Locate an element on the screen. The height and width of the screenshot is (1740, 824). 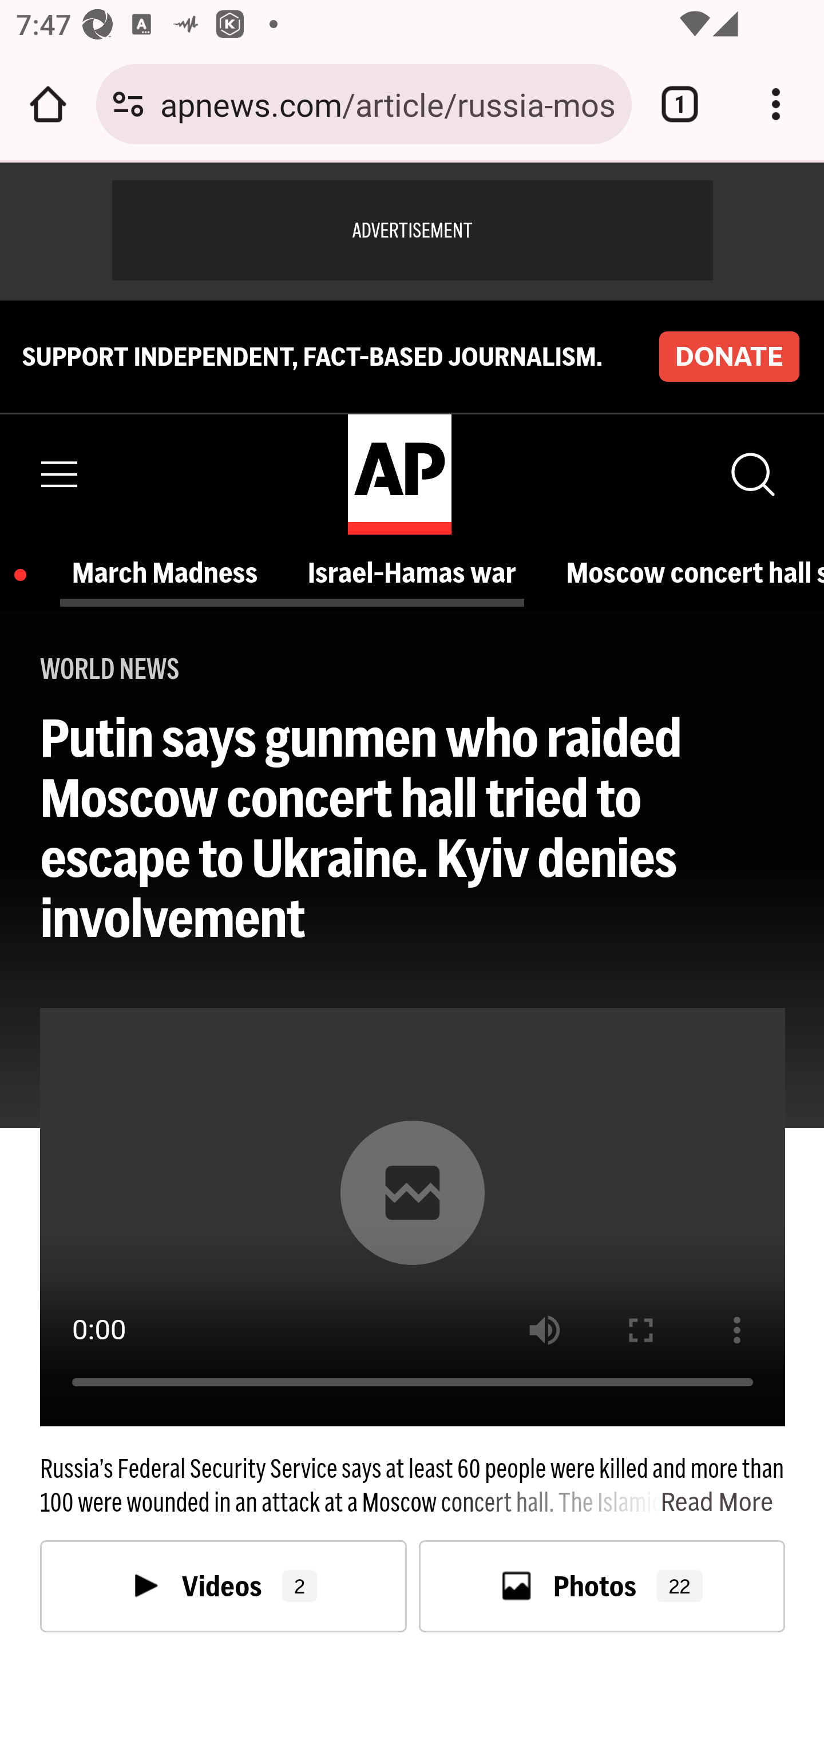
Videos 2 is located at coordinates (224, 1585).